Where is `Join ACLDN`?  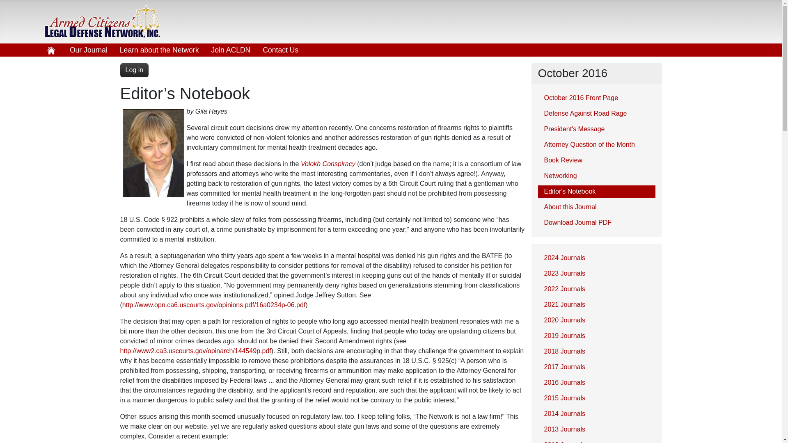
Join ACLDN is located at coordinates (231, 50).